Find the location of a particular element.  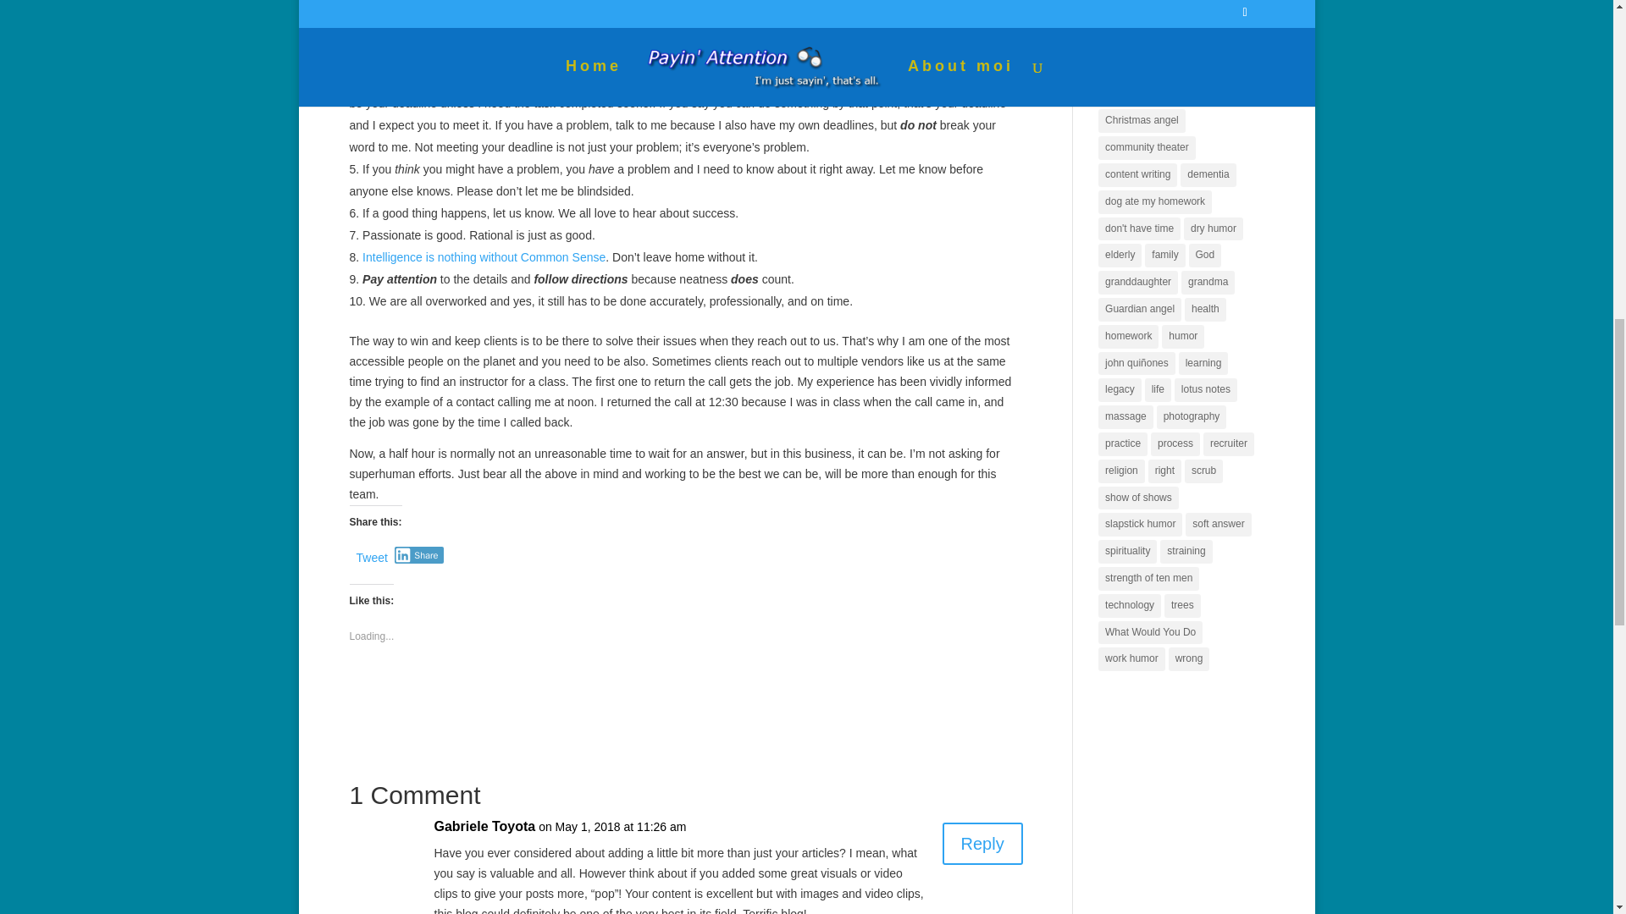

Christmas is located at coordinates (1174, 95).